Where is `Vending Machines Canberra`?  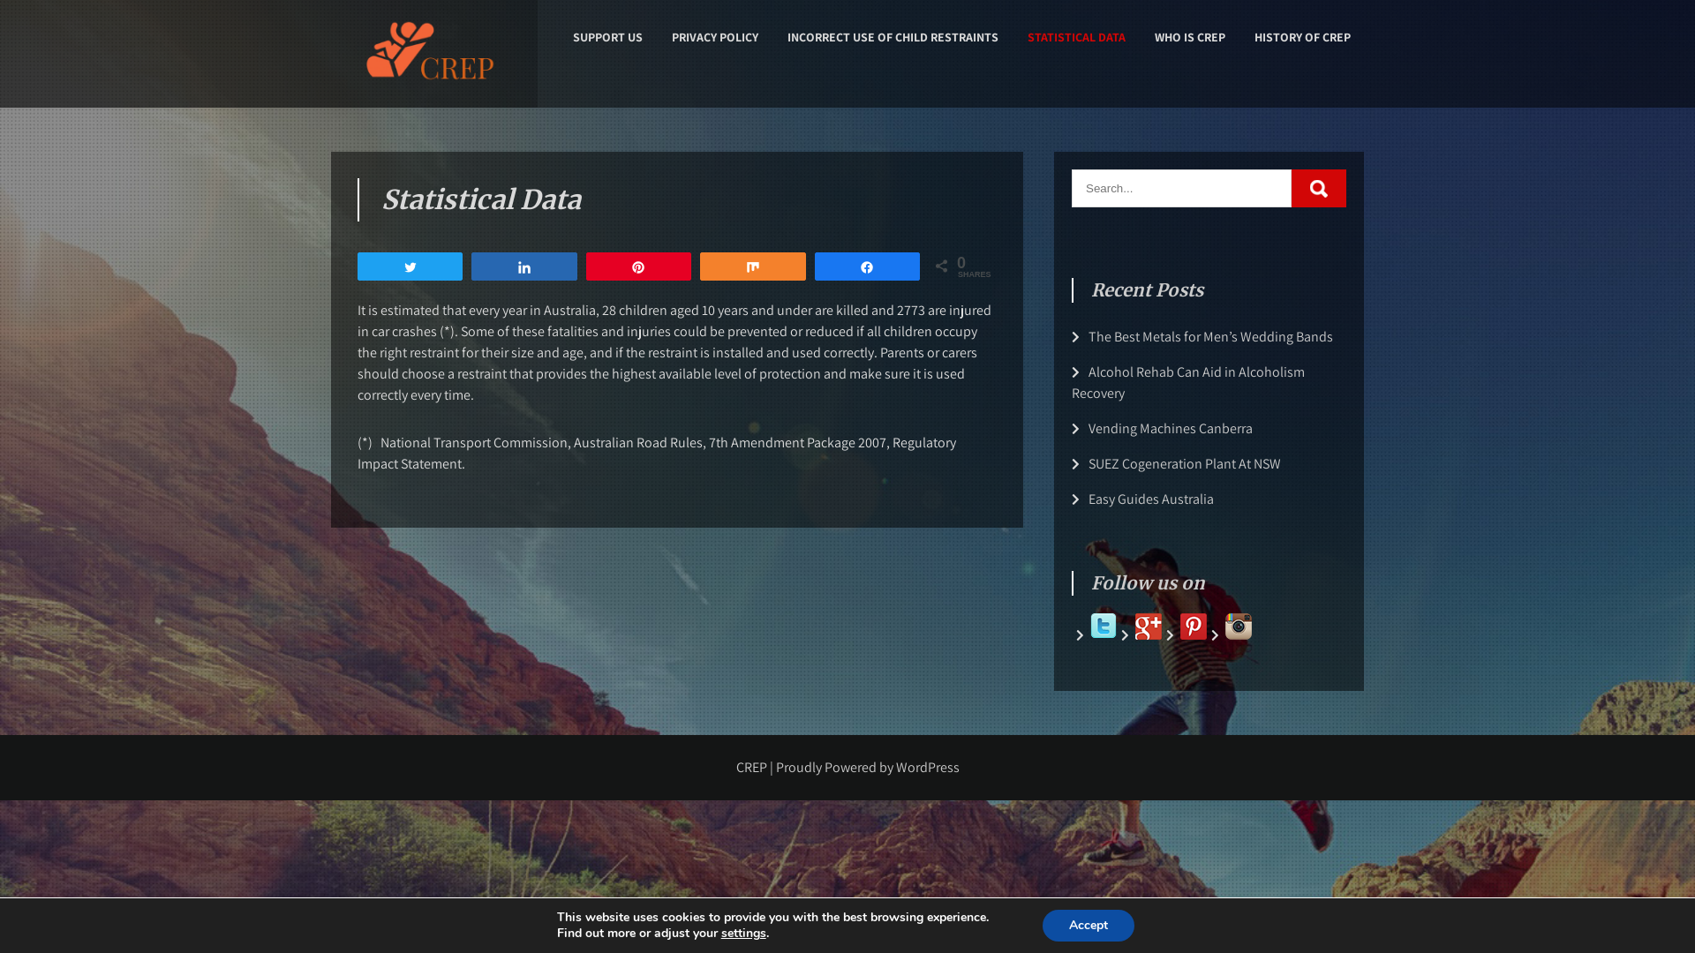
Vending Machines Canberra is located at coordinates (1171, 429).